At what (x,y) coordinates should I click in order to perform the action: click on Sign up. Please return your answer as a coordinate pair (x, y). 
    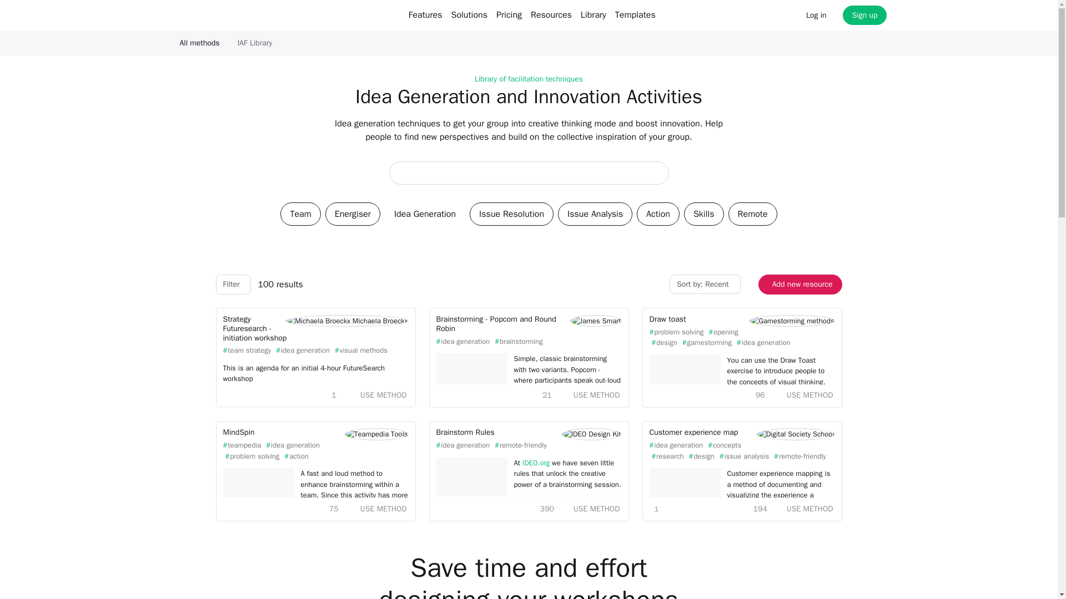
    Looking at the image, I should click on (865, 15).